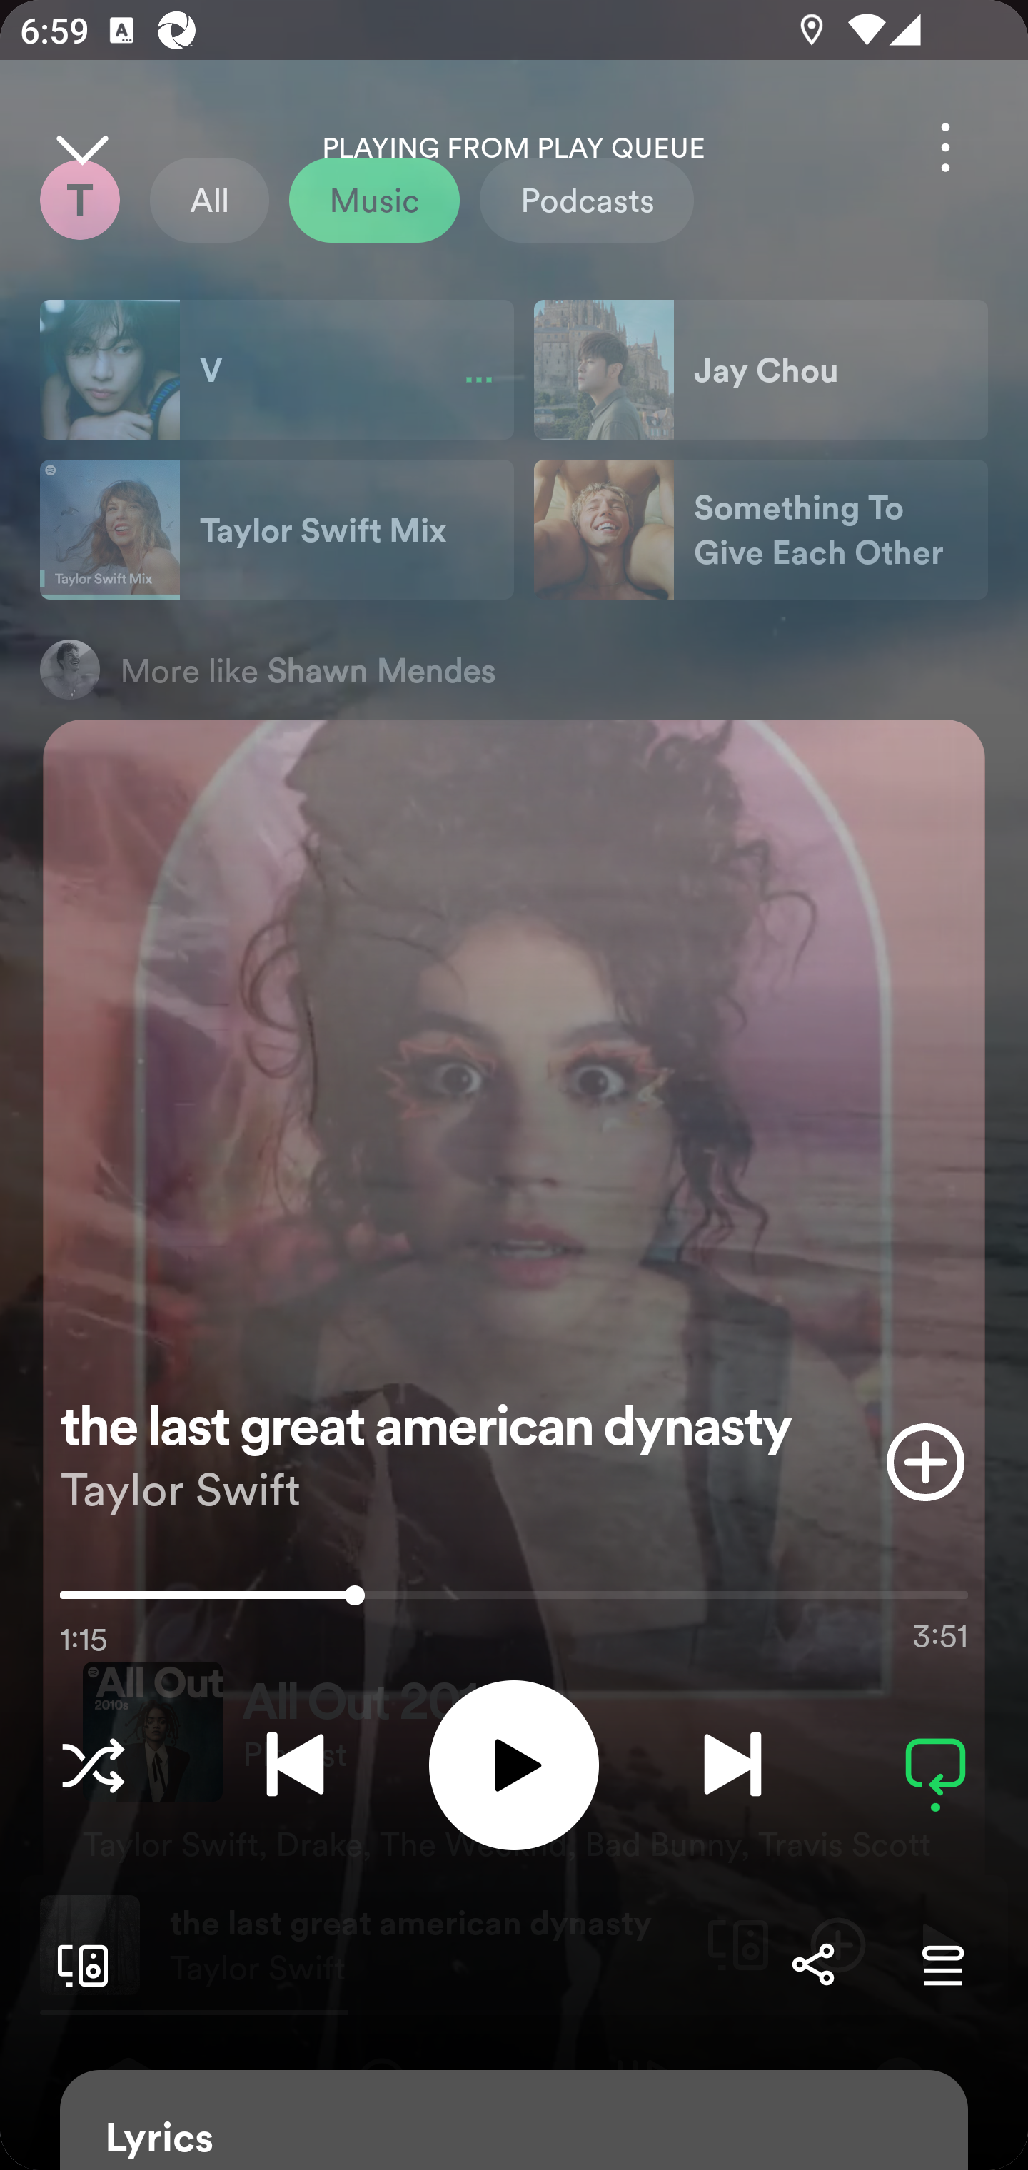 This screenshot has height=2170, width=1028. Describe the element at coordinates (514, 1602) in the screenshot. I see `1:15 3:51 75041.0 Use volume keys to adjust` at that location.